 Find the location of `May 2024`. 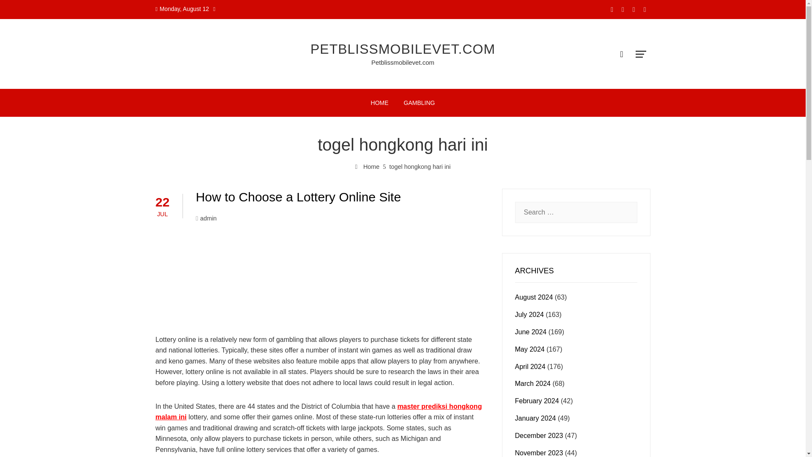

May 2024 is located at coordinates (529, 349).